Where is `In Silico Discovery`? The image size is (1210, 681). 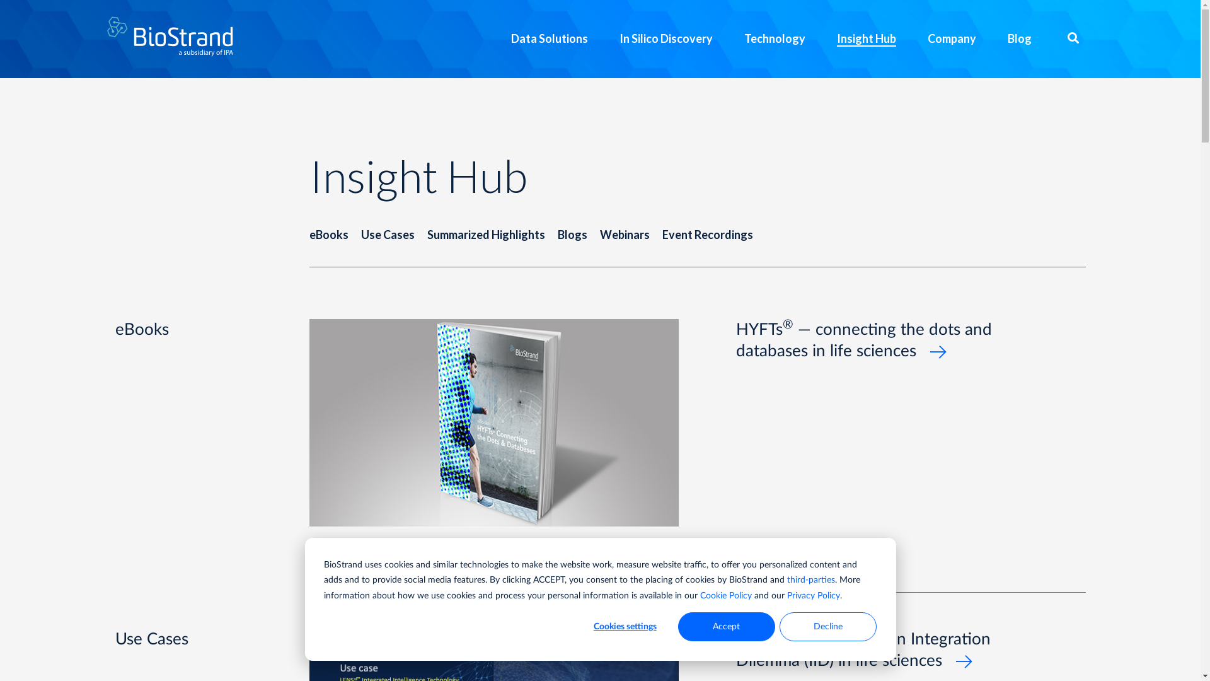
In Silico Discovery is located at coordinates (666, 39).